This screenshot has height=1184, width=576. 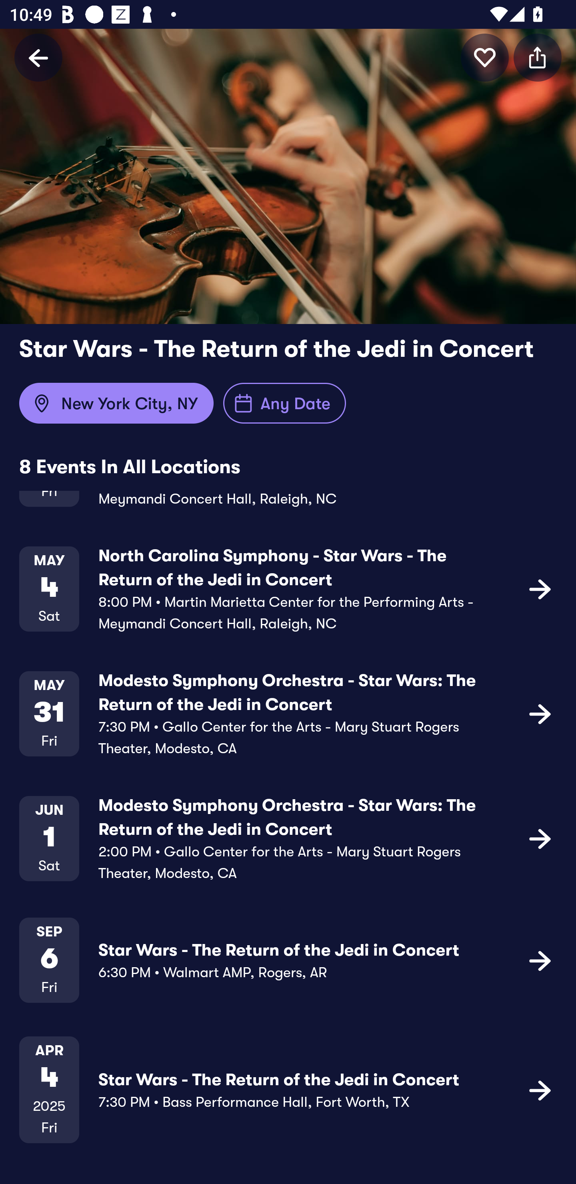 What do you see at coordinates (38, 57) in the screenshot?
I see `Back` at bounding box center [38, 57].